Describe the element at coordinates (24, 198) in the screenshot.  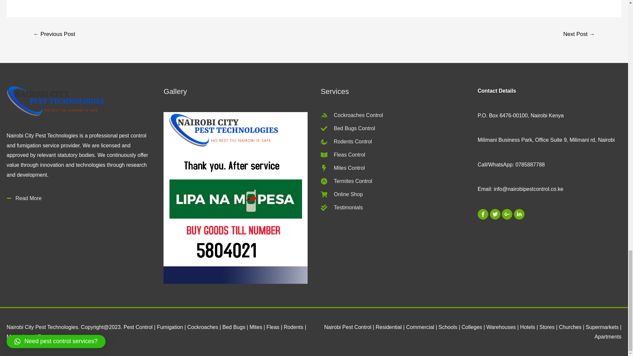
I see `Read More` at that location.